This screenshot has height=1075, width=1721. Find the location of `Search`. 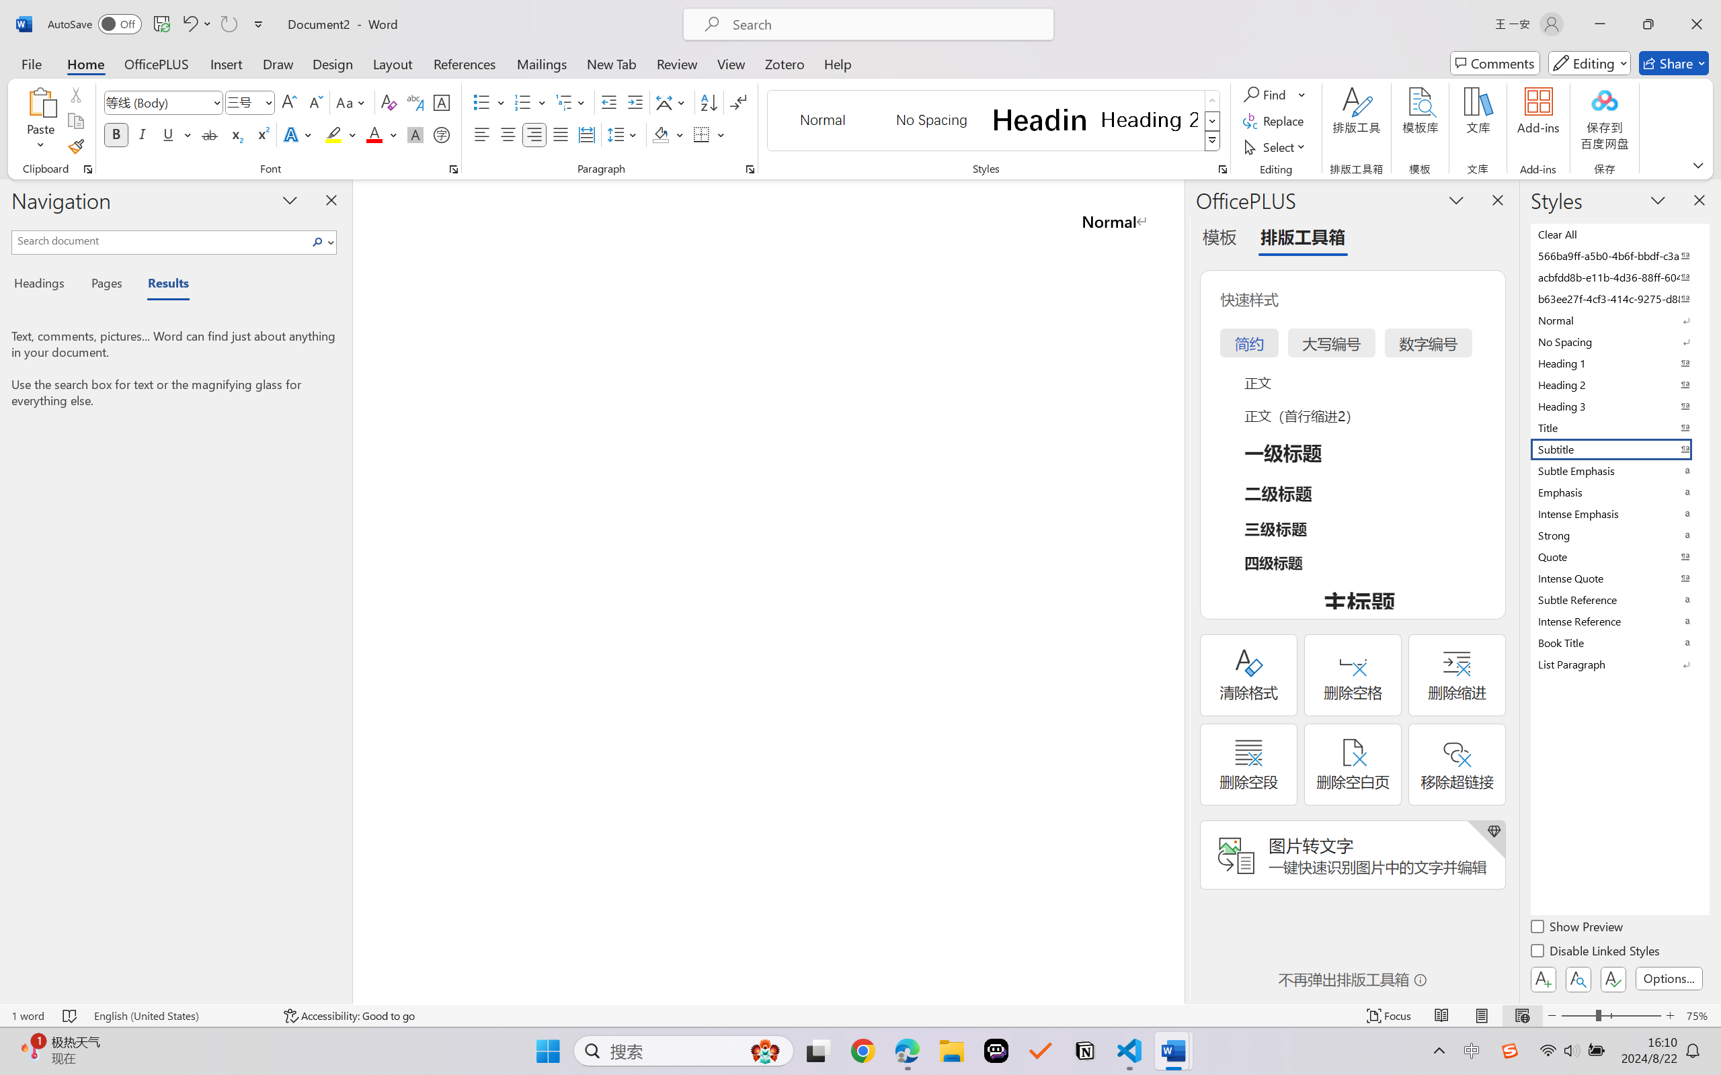

Search is located at coordinates (318, 242).